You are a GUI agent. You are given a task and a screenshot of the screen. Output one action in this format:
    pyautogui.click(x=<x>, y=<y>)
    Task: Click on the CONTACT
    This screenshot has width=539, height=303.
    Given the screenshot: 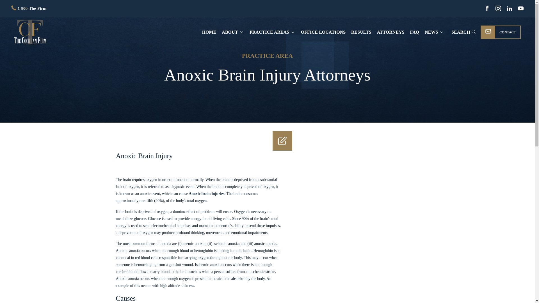 What is the action you would take?
    pyautogui.click(x=501, y=32)
    